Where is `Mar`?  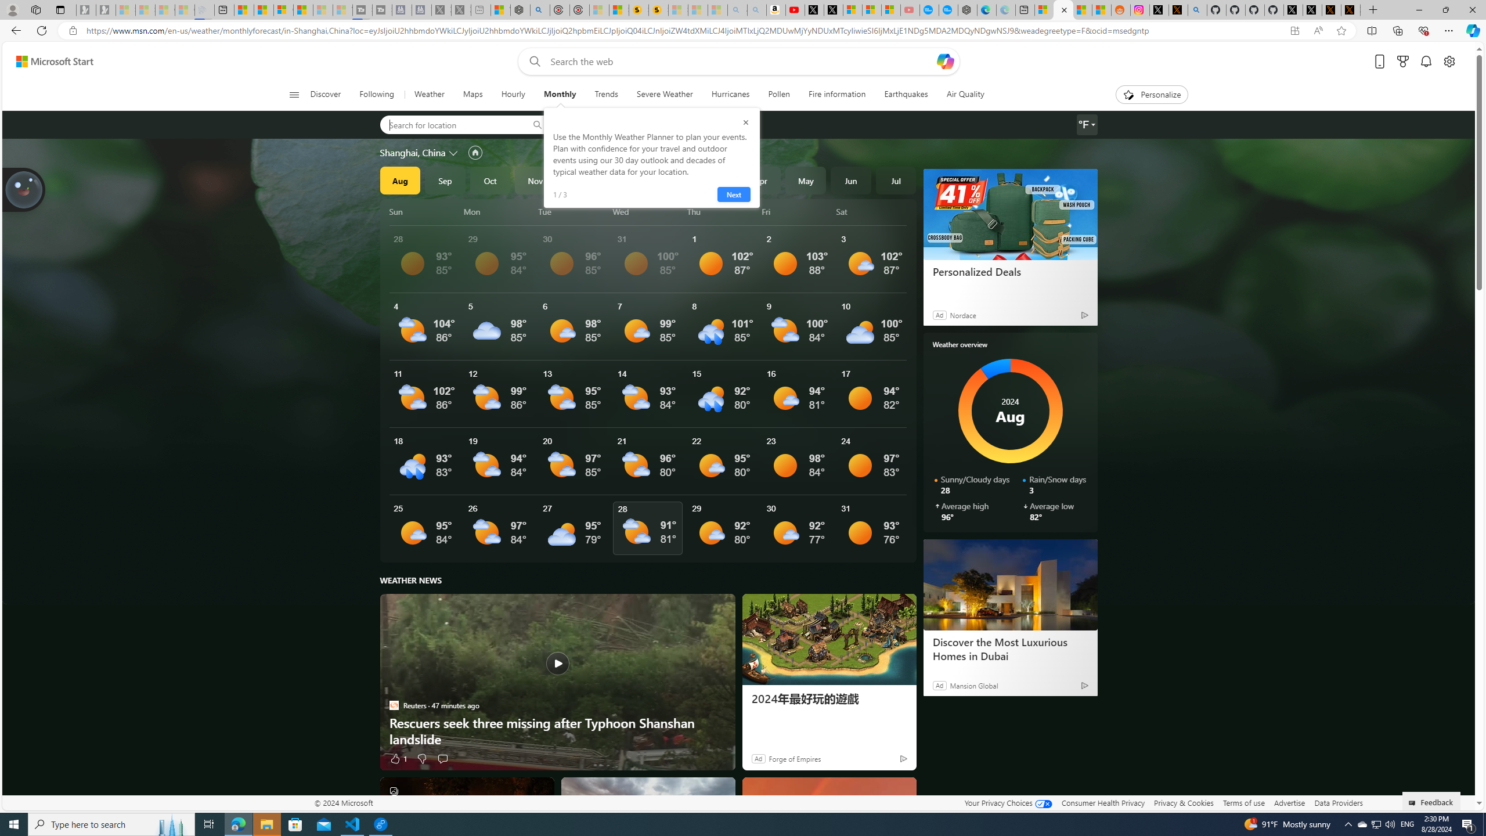
Mar is located at coordinates (715, 180).